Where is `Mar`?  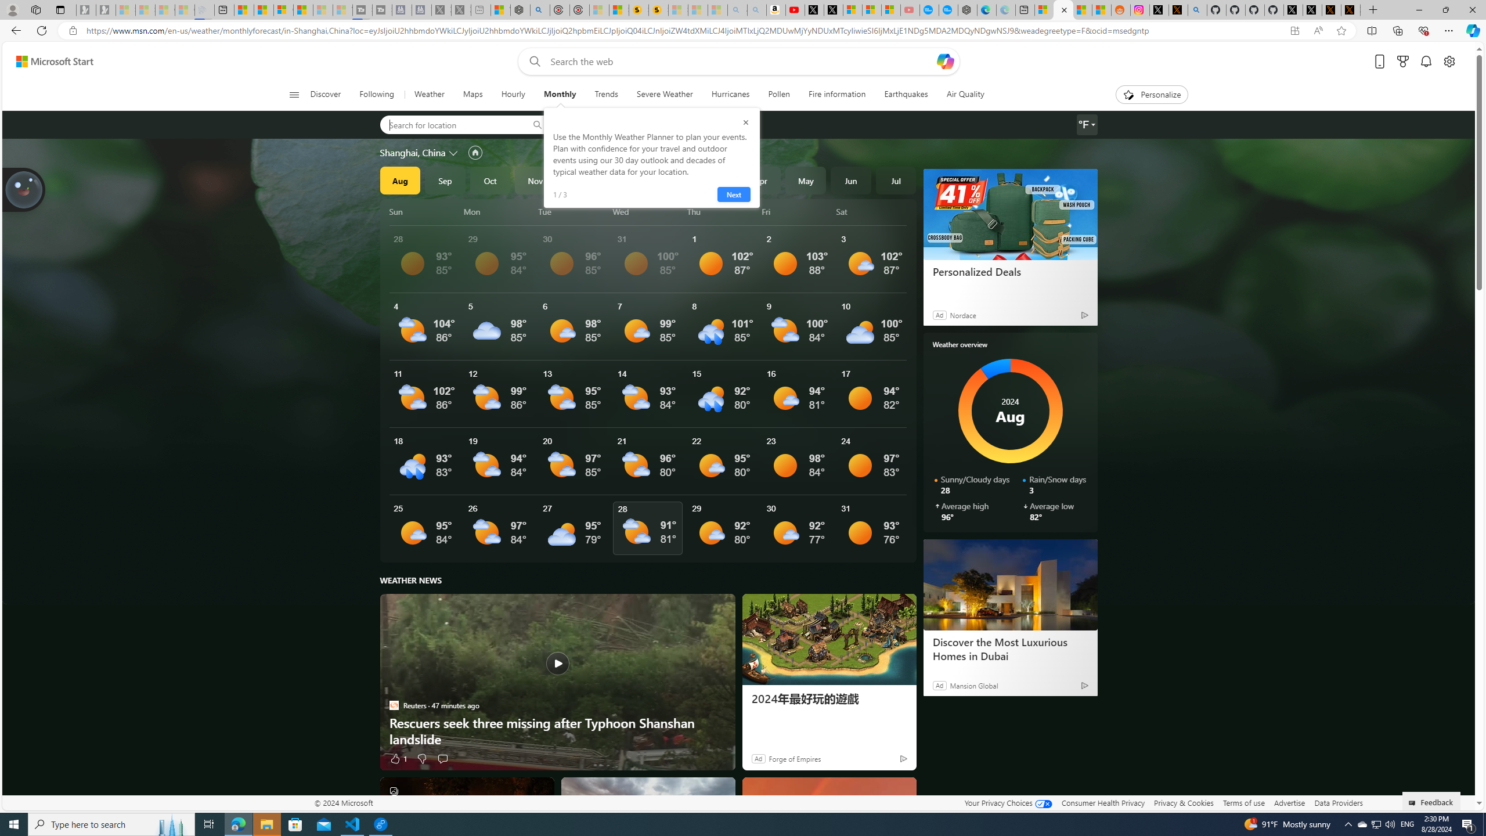
Mar is located at coordinates (715, 180).